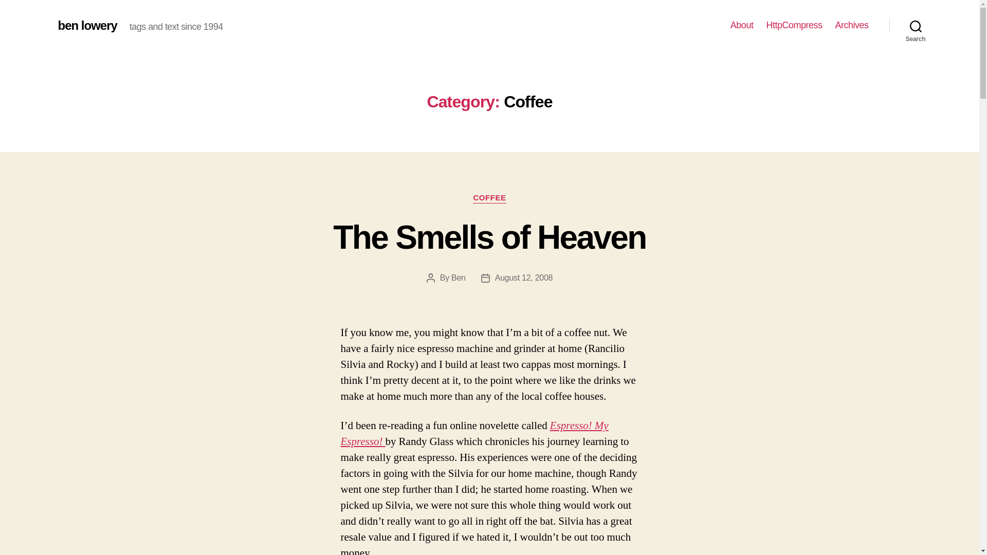  What do you see at coordinates (489, 198) in the screenshot?
I see `COFFEE` at bounding box center [489, 198].